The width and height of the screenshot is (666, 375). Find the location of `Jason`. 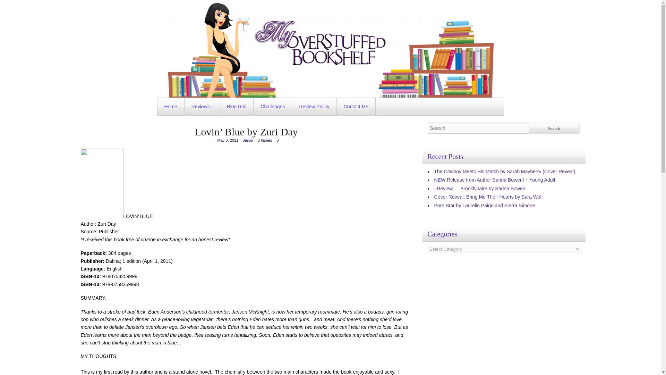

Jason is located at coordinates (248, 140).